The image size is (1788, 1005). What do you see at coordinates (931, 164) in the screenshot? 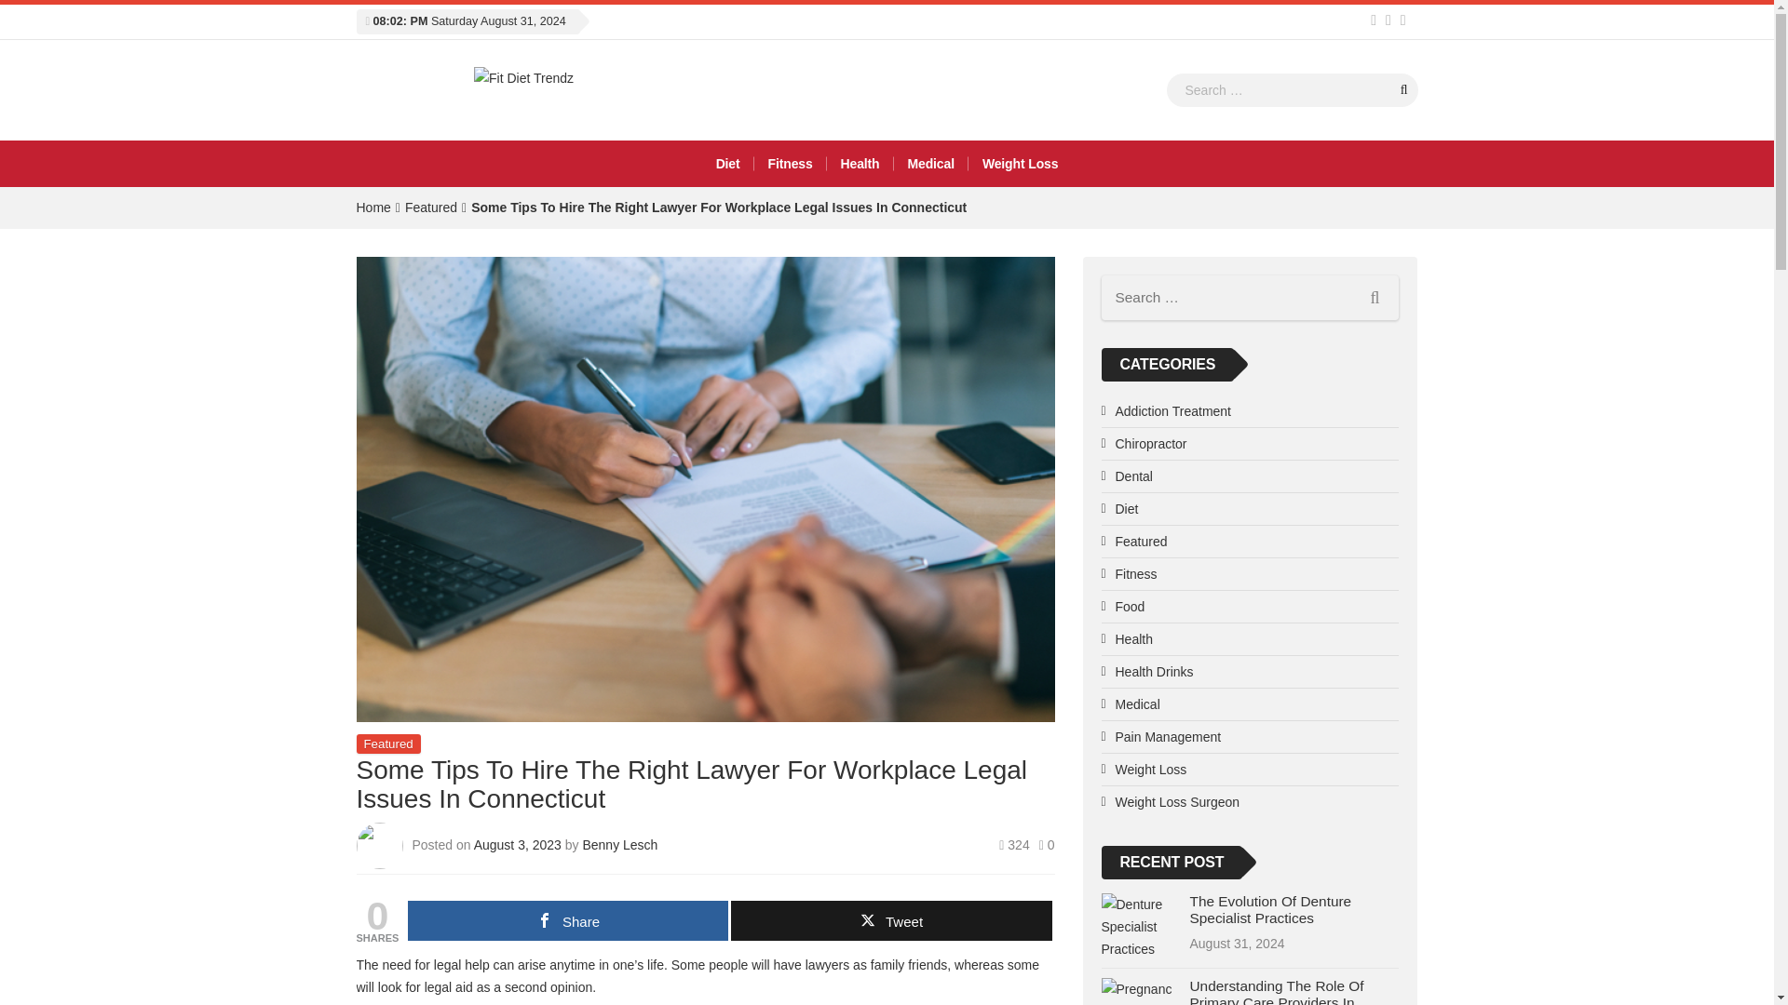
I see `Medical` at bounding box center [931, 164].